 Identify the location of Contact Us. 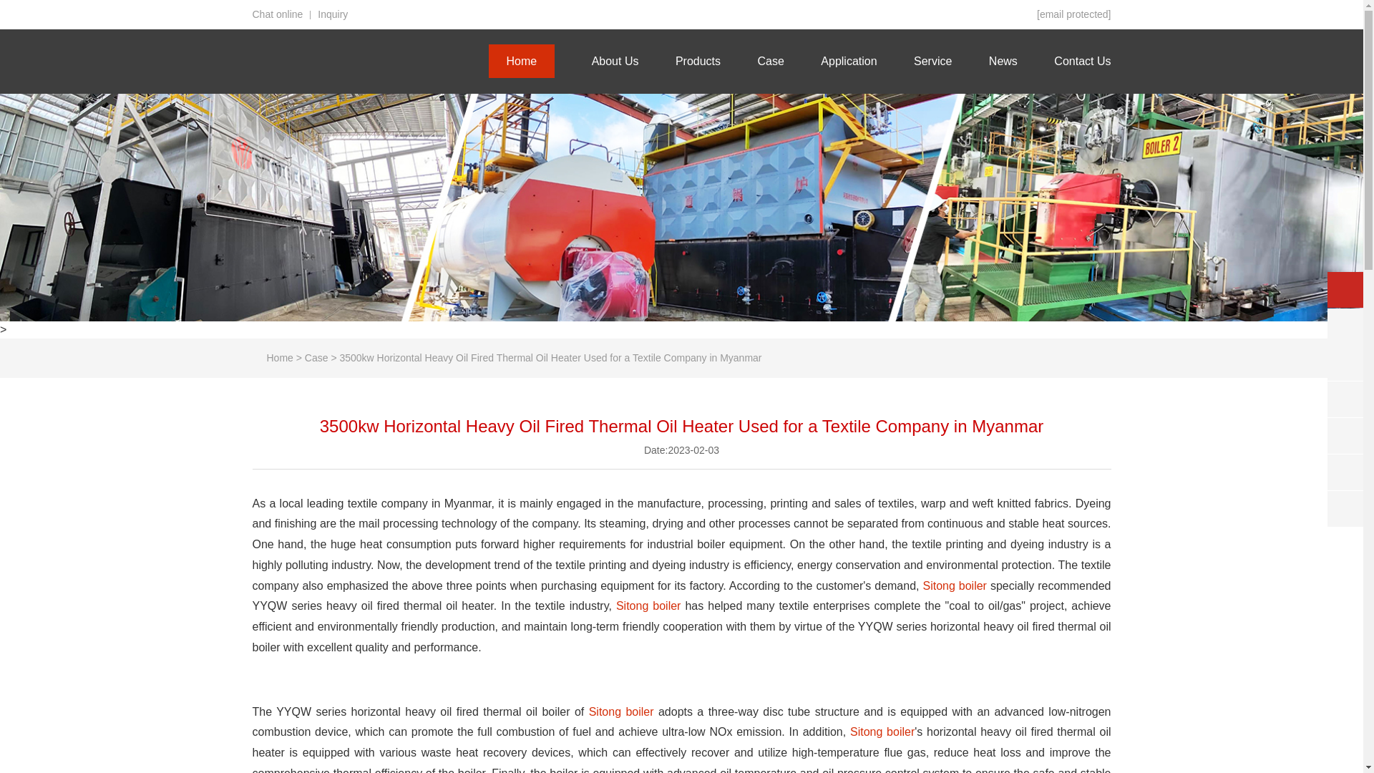
(1082, 60).